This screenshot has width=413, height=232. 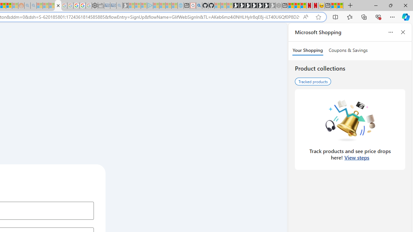 I want to click on Play Cave FRVR in your browser | Games from Microsoft Start, so click(x=248, y=6).